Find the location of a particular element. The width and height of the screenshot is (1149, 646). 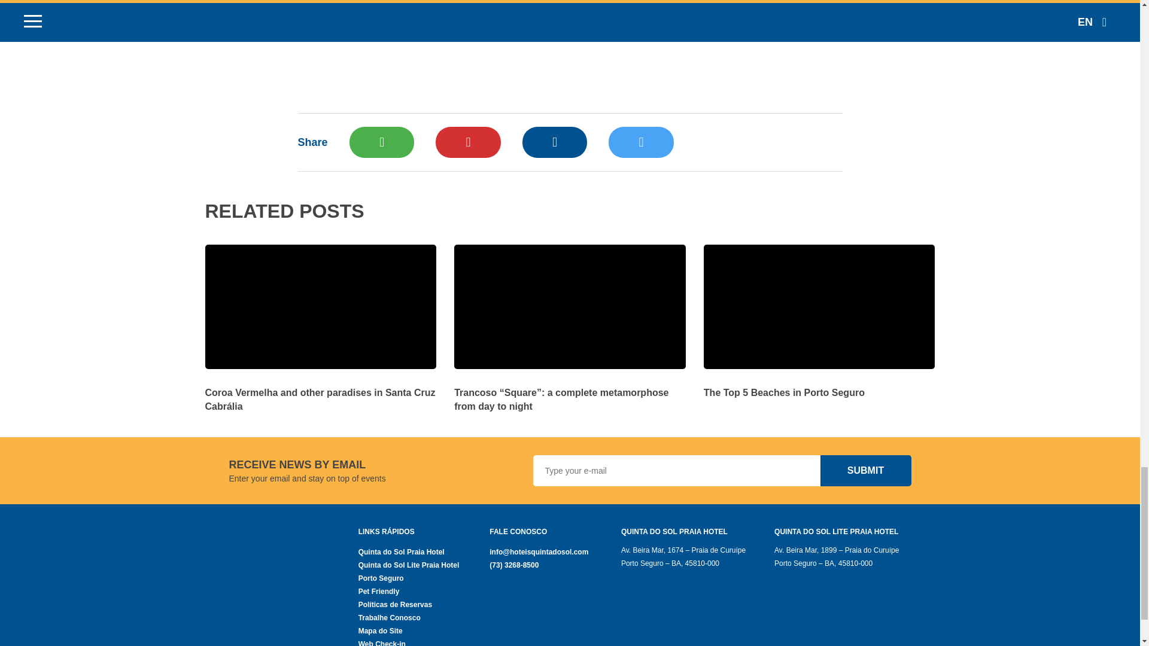

Submit is located at coordinates (865, 471).